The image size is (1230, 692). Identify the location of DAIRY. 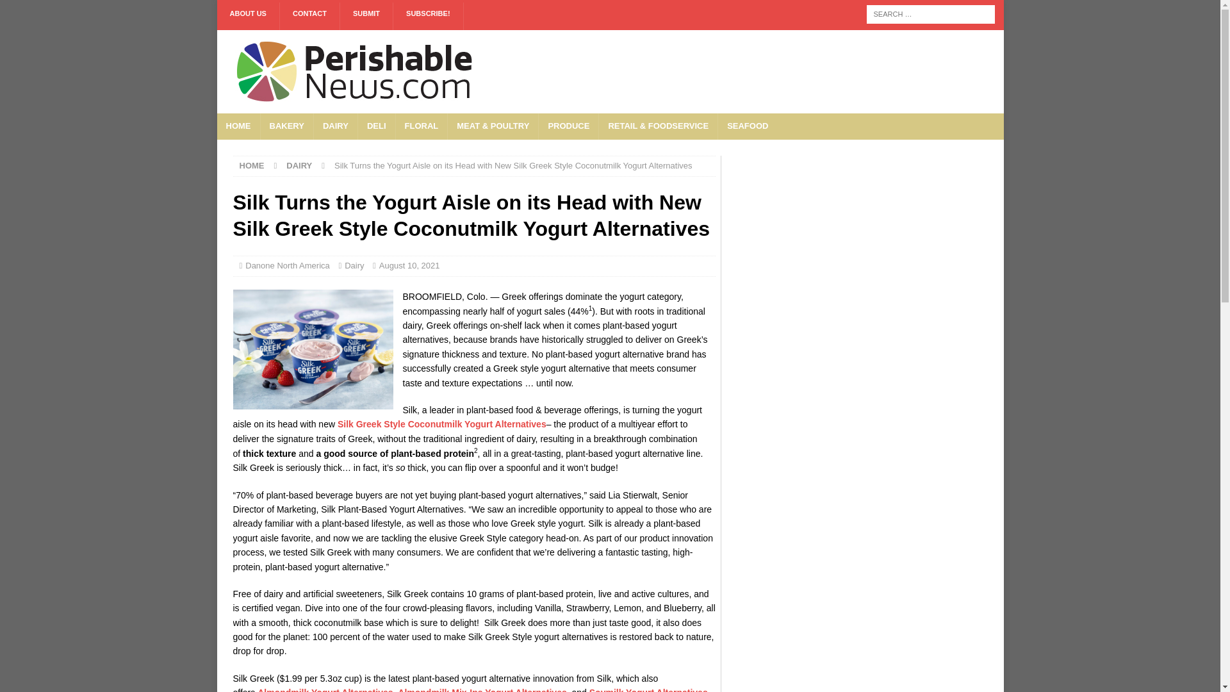
(299, 165).